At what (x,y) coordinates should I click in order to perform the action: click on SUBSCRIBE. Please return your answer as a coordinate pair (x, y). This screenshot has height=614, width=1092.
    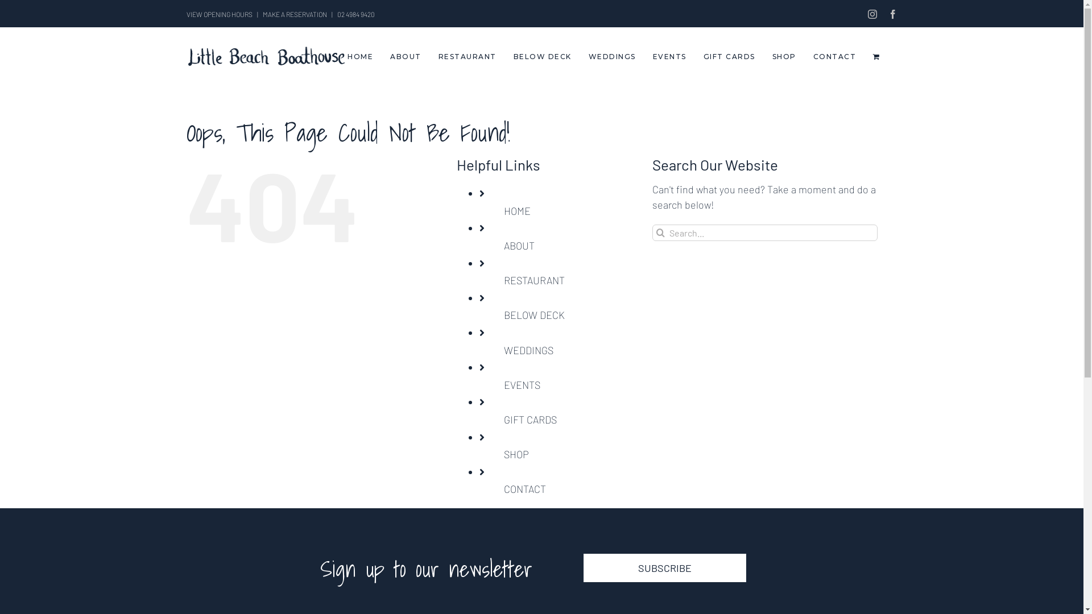
    Looking at the image, I should click on (665, 568).